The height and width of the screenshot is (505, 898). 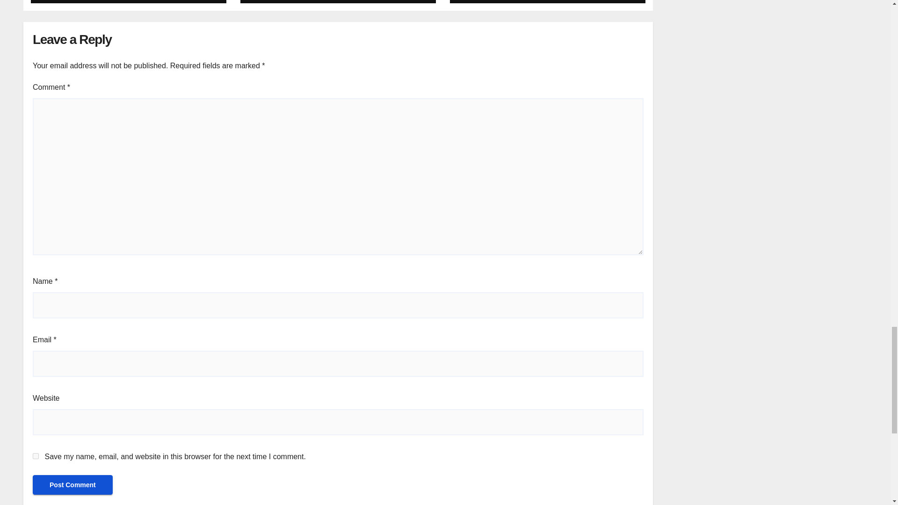 I want to click on yes, so click(x=36, y=455).